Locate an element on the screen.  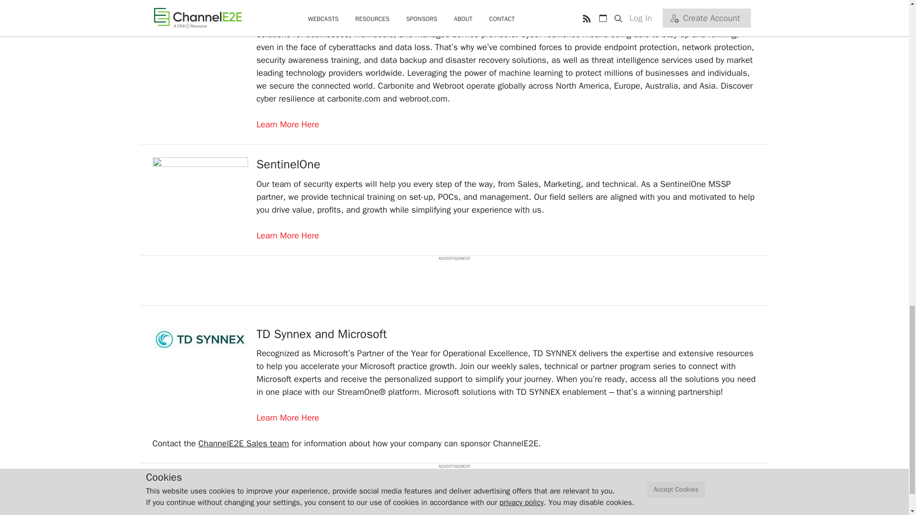
Learn More Here is located at coordinates (288, 124).